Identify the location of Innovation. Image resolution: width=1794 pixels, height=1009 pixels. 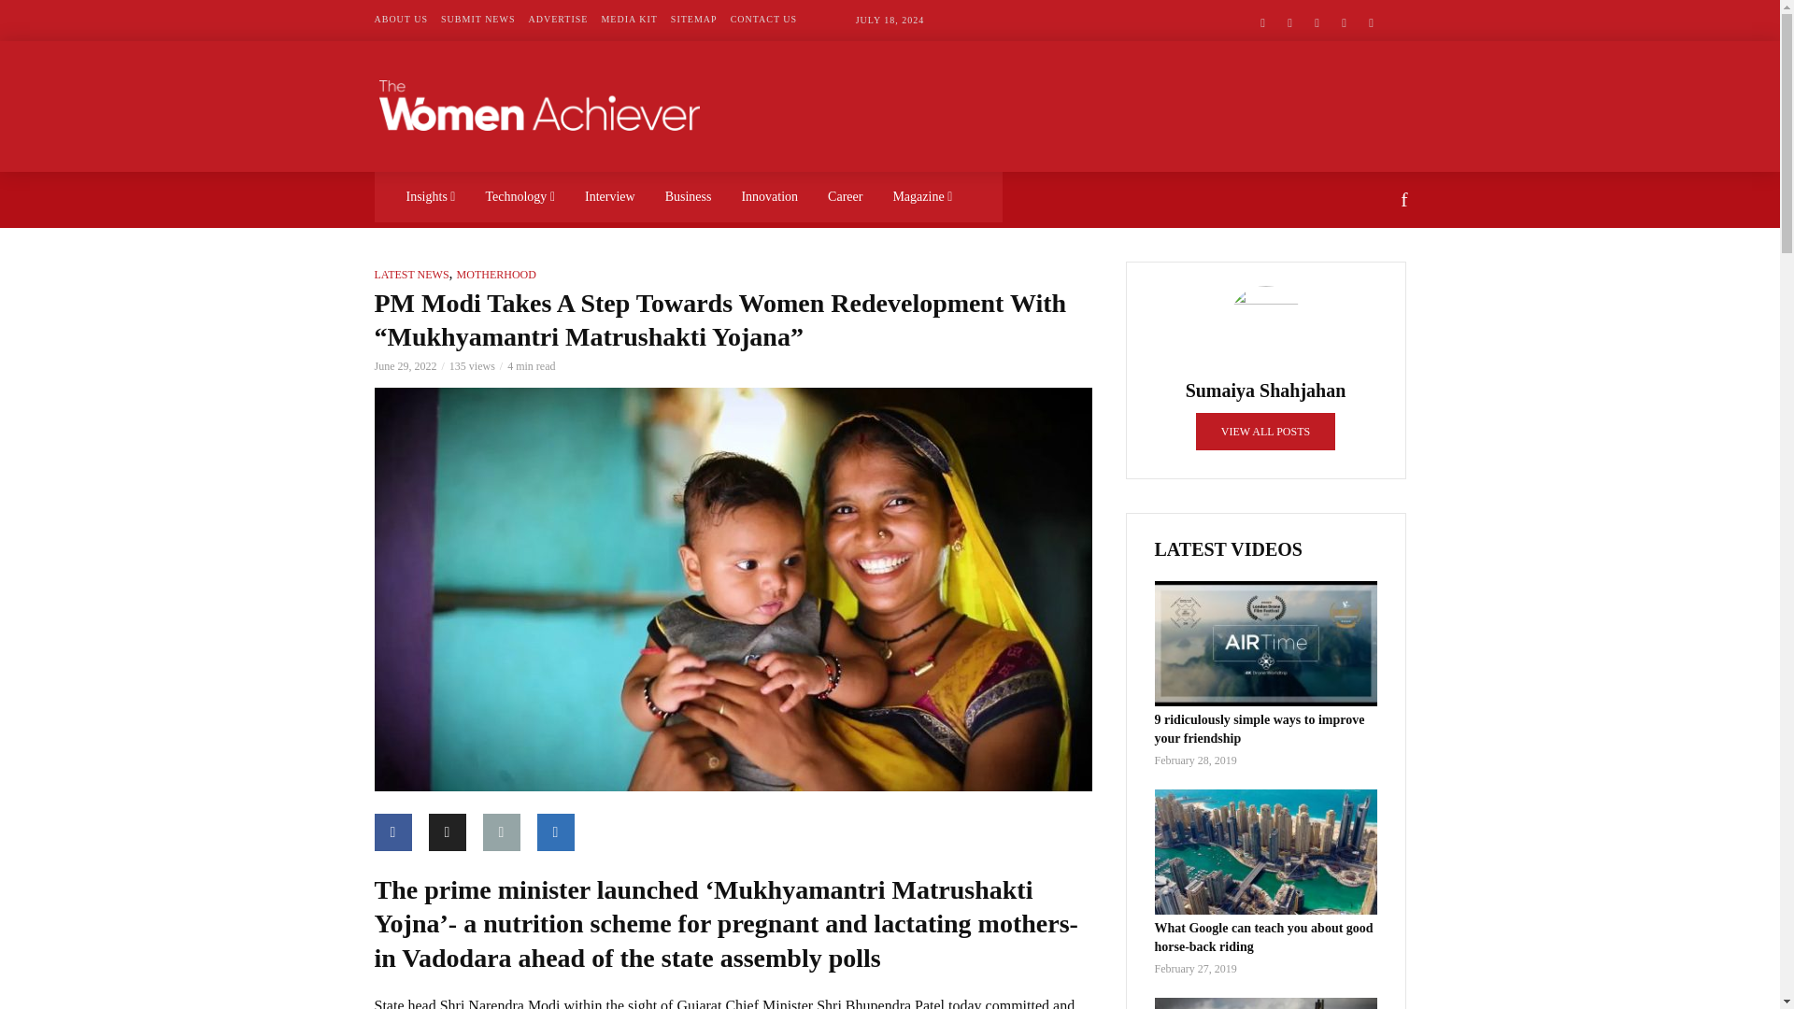
(769, 196).